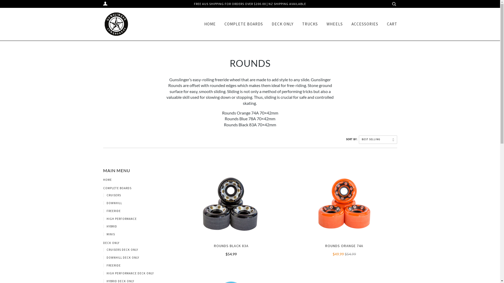 Image resolution: width=504 pixels, height=283 pixels. I want to click on HIGH PERFORMANCE DECK ONLY, so click(128, 273).